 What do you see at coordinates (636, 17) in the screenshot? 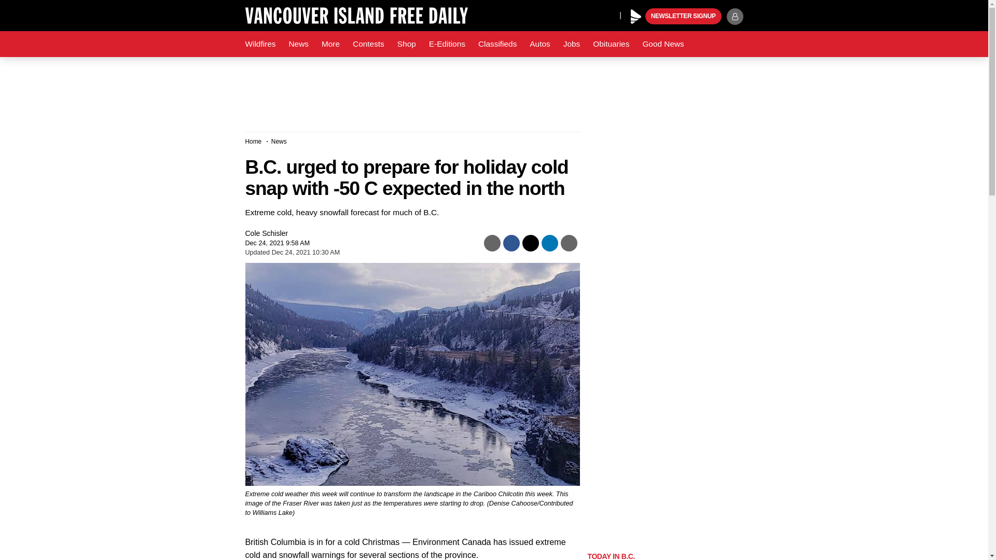
I see `Black Press Media` at bounding box center [636, 17].